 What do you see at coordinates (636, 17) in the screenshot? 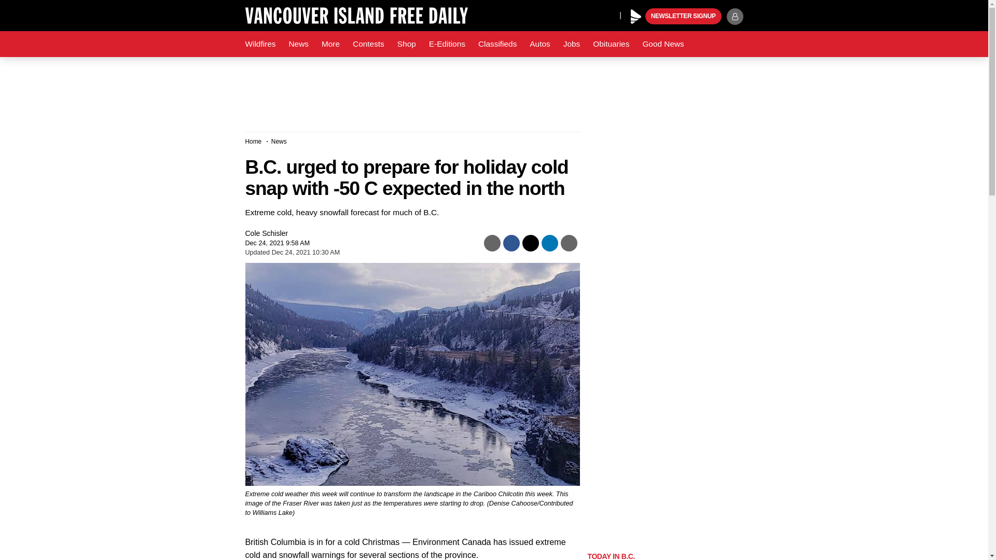
I see `Black Press Media` at bounding box center [636, 17].